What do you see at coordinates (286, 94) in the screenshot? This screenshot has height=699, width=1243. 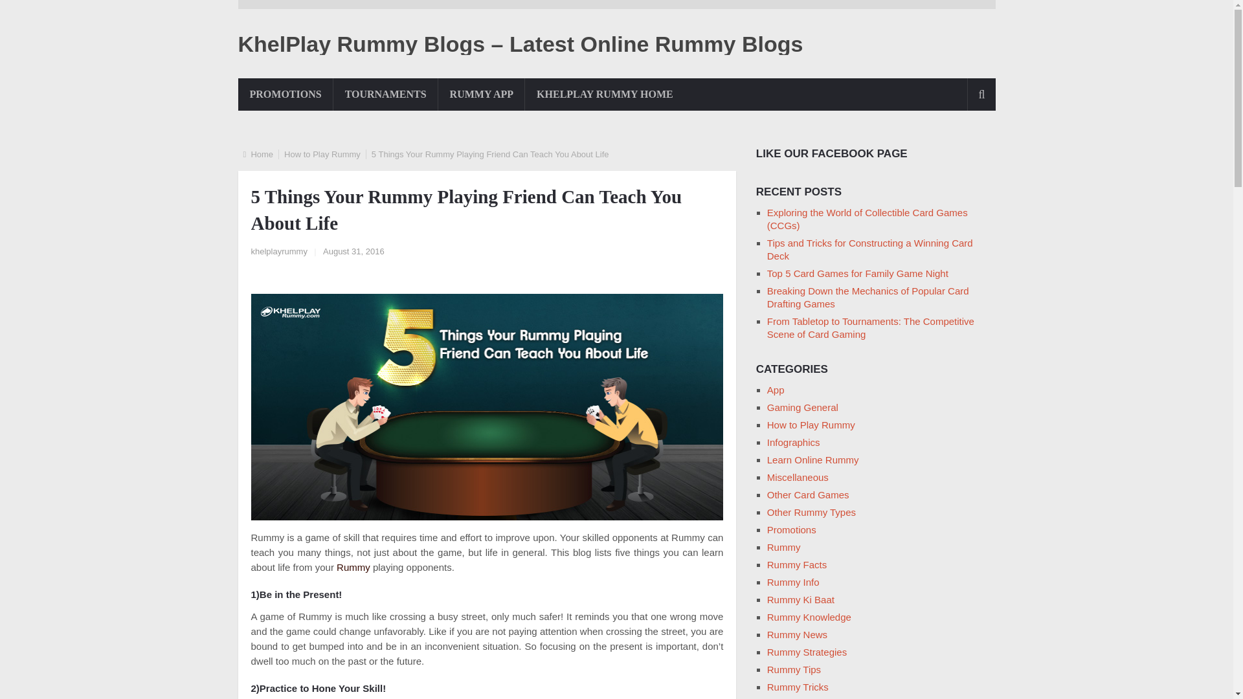 I see `PROMOTIONS` at bounding box center [286, 94].